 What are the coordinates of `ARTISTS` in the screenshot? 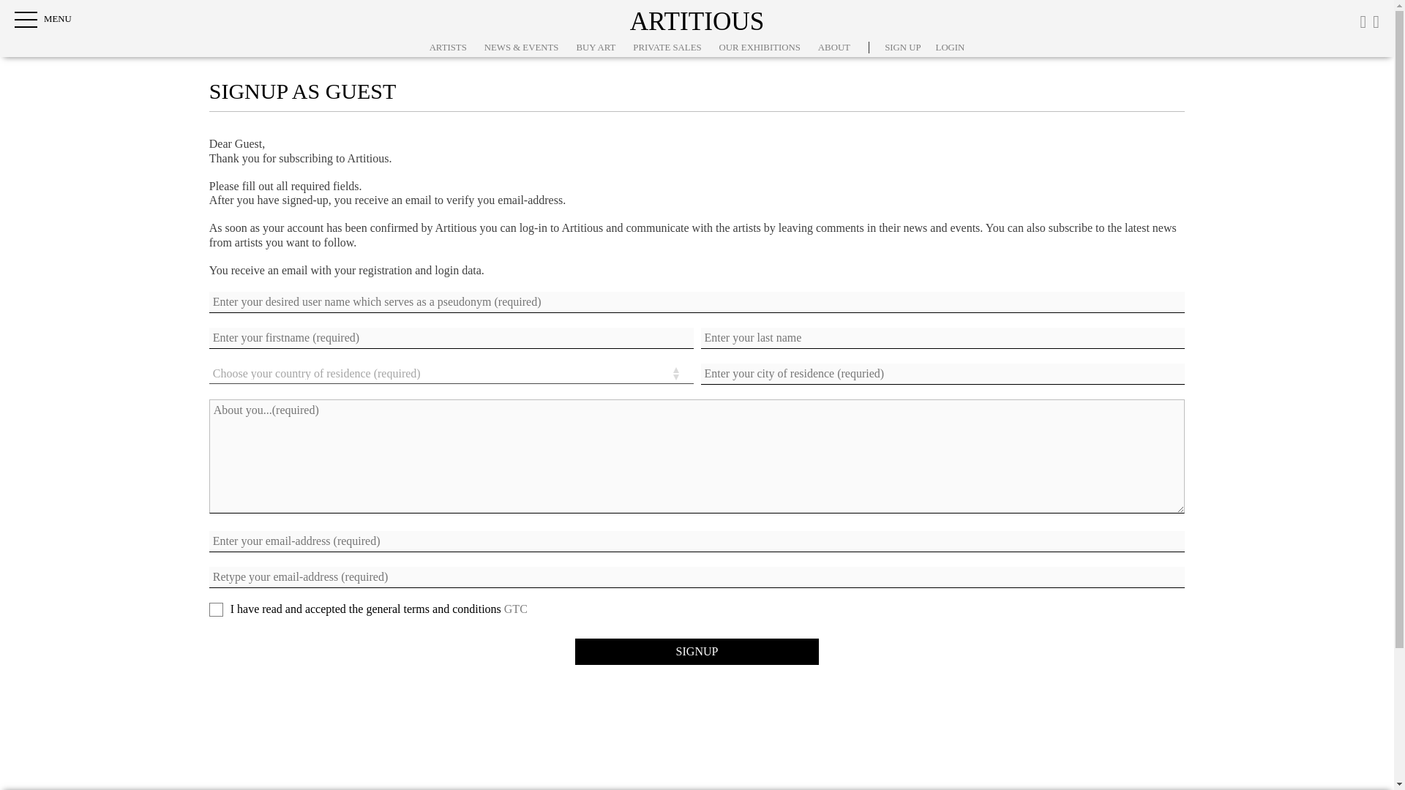 It's located at (448, 48).